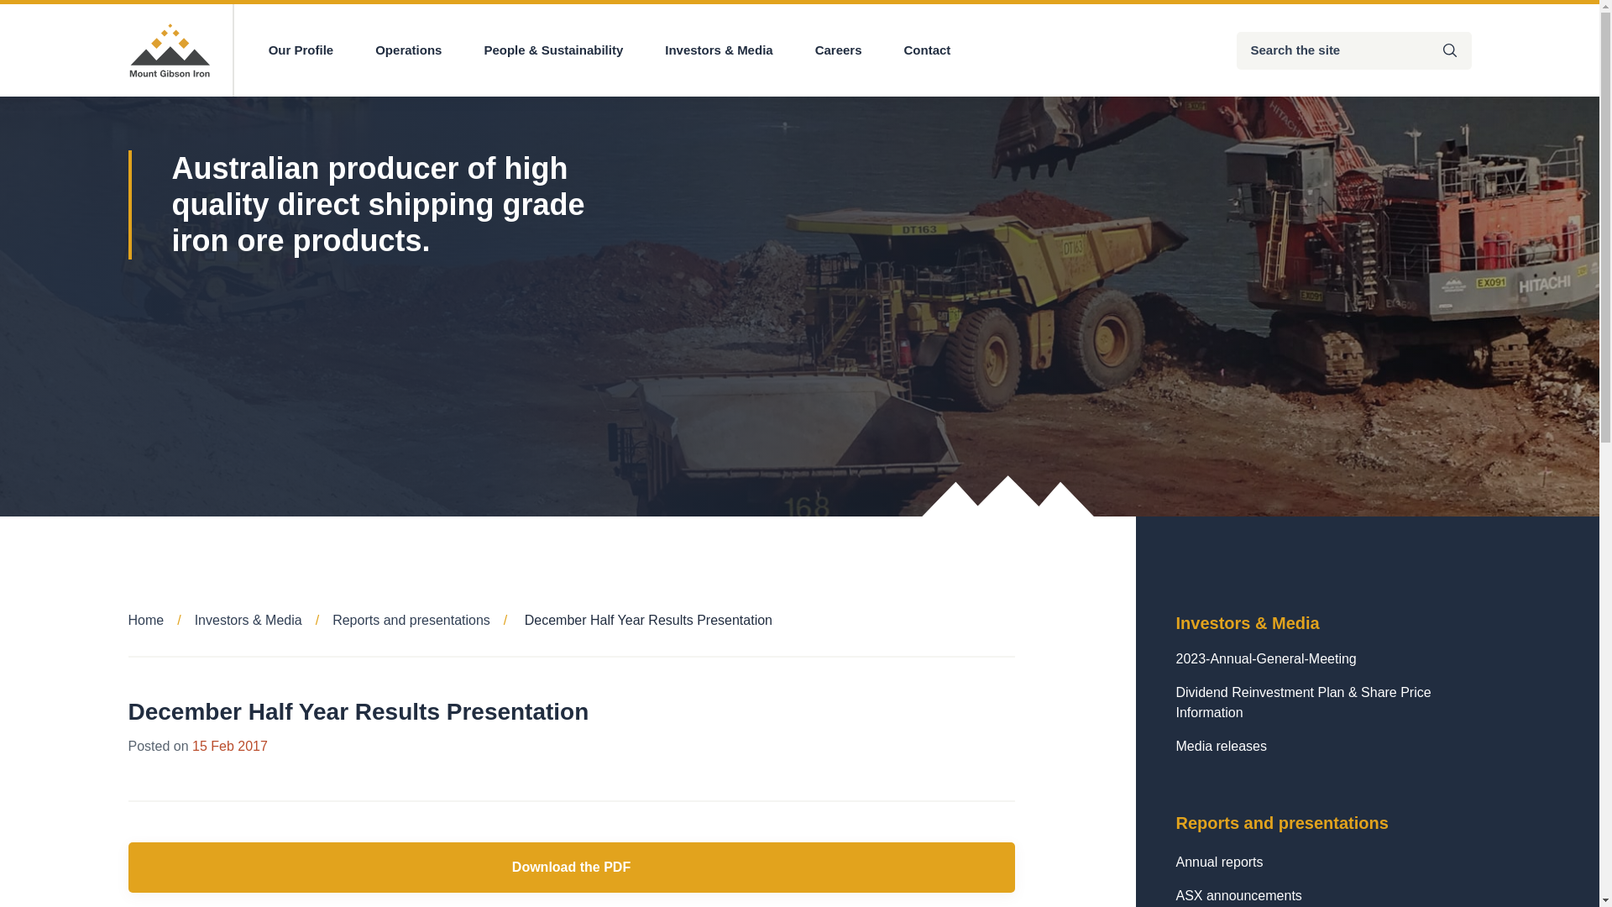 This screenshot has width=1612, height=907. Describe the element at coordinates (170, 50) in the screenshot. I see `Mt Gibson Iron` at that location.